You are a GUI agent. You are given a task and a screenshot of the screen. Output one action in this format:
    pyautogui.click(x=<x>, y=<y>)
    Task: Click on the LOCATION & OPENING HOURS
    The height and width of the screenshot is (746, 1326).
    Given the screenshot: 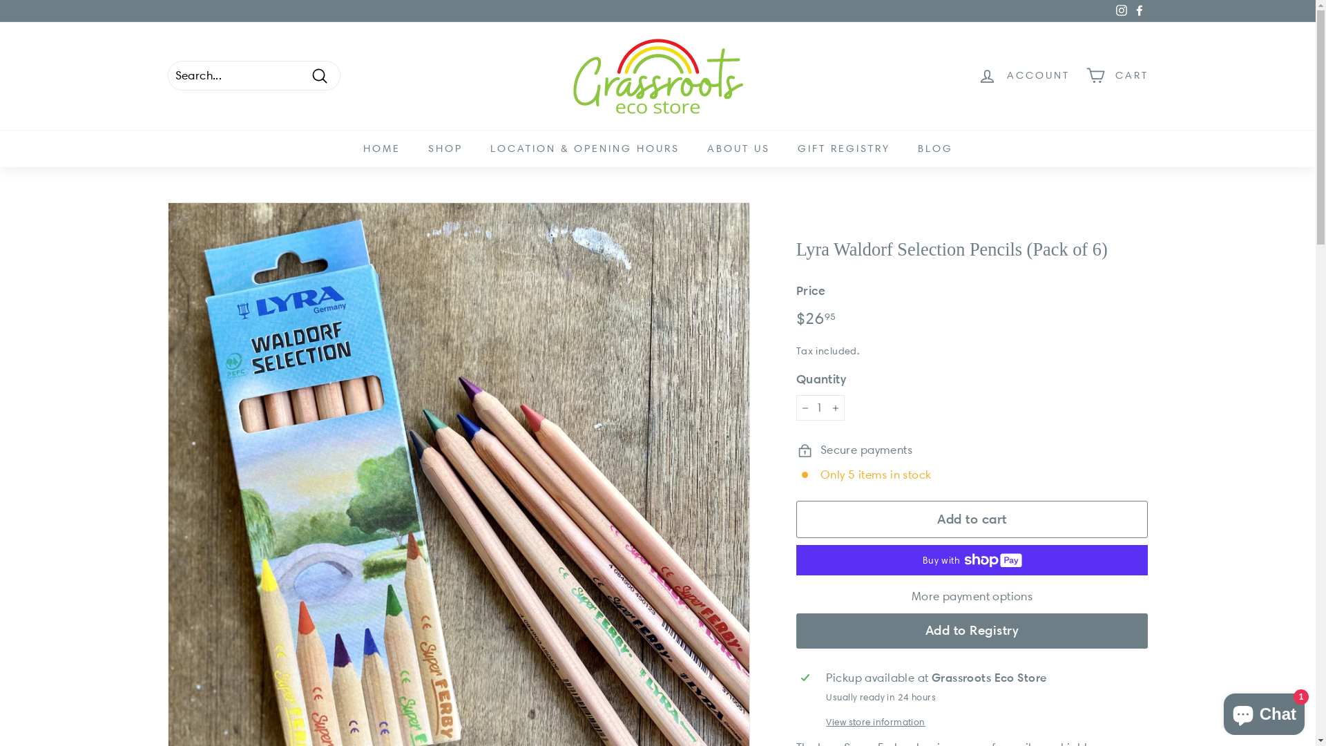 What is the action you would take?
    pyautogui.click(x=585, y=149)
    